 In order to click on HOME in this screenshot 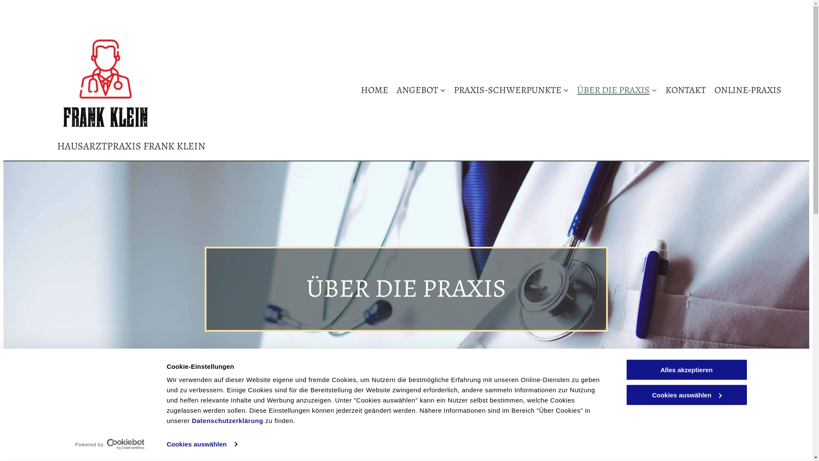, I will do `click(370, 90)`.